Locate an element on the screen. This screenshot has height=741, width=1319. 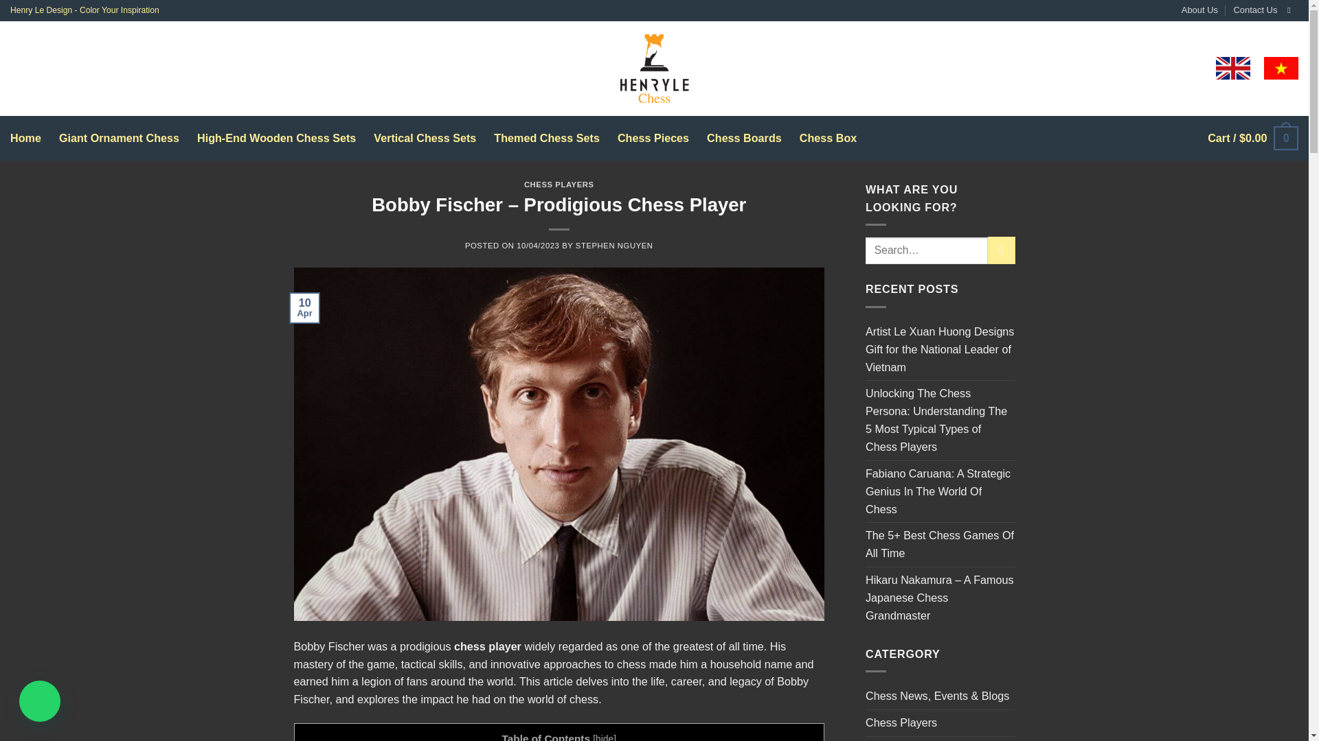
hide is located at coordinates (605, 737).